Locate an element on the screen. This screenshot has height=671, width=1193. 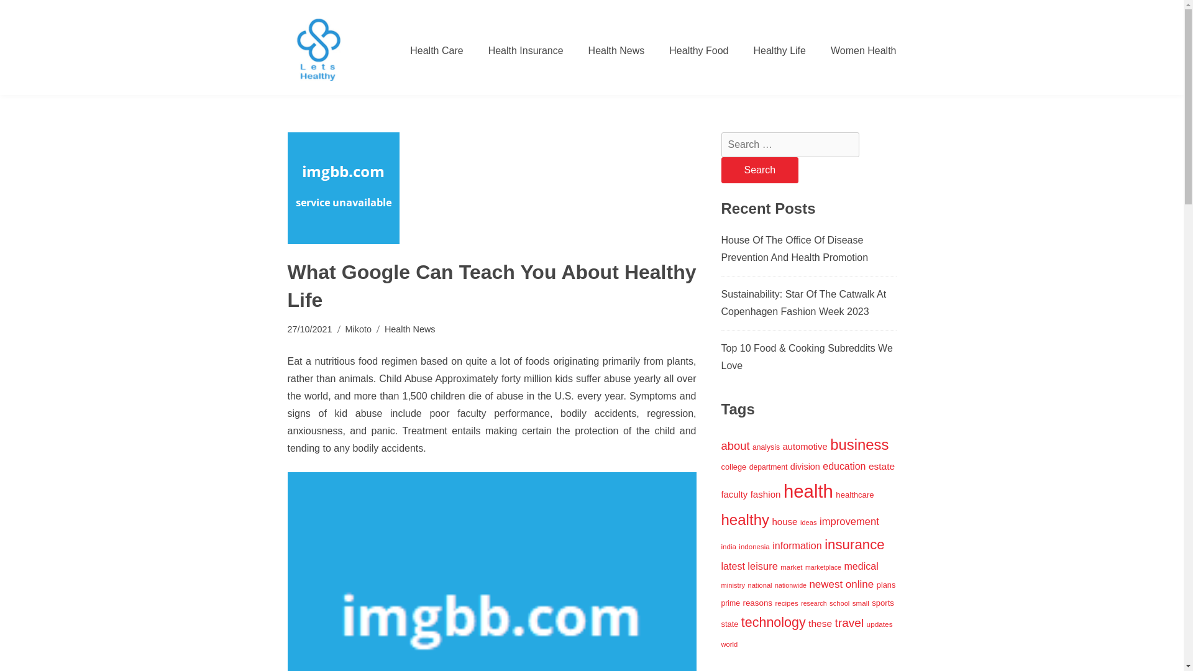
college is located at coordinates (733, 467).